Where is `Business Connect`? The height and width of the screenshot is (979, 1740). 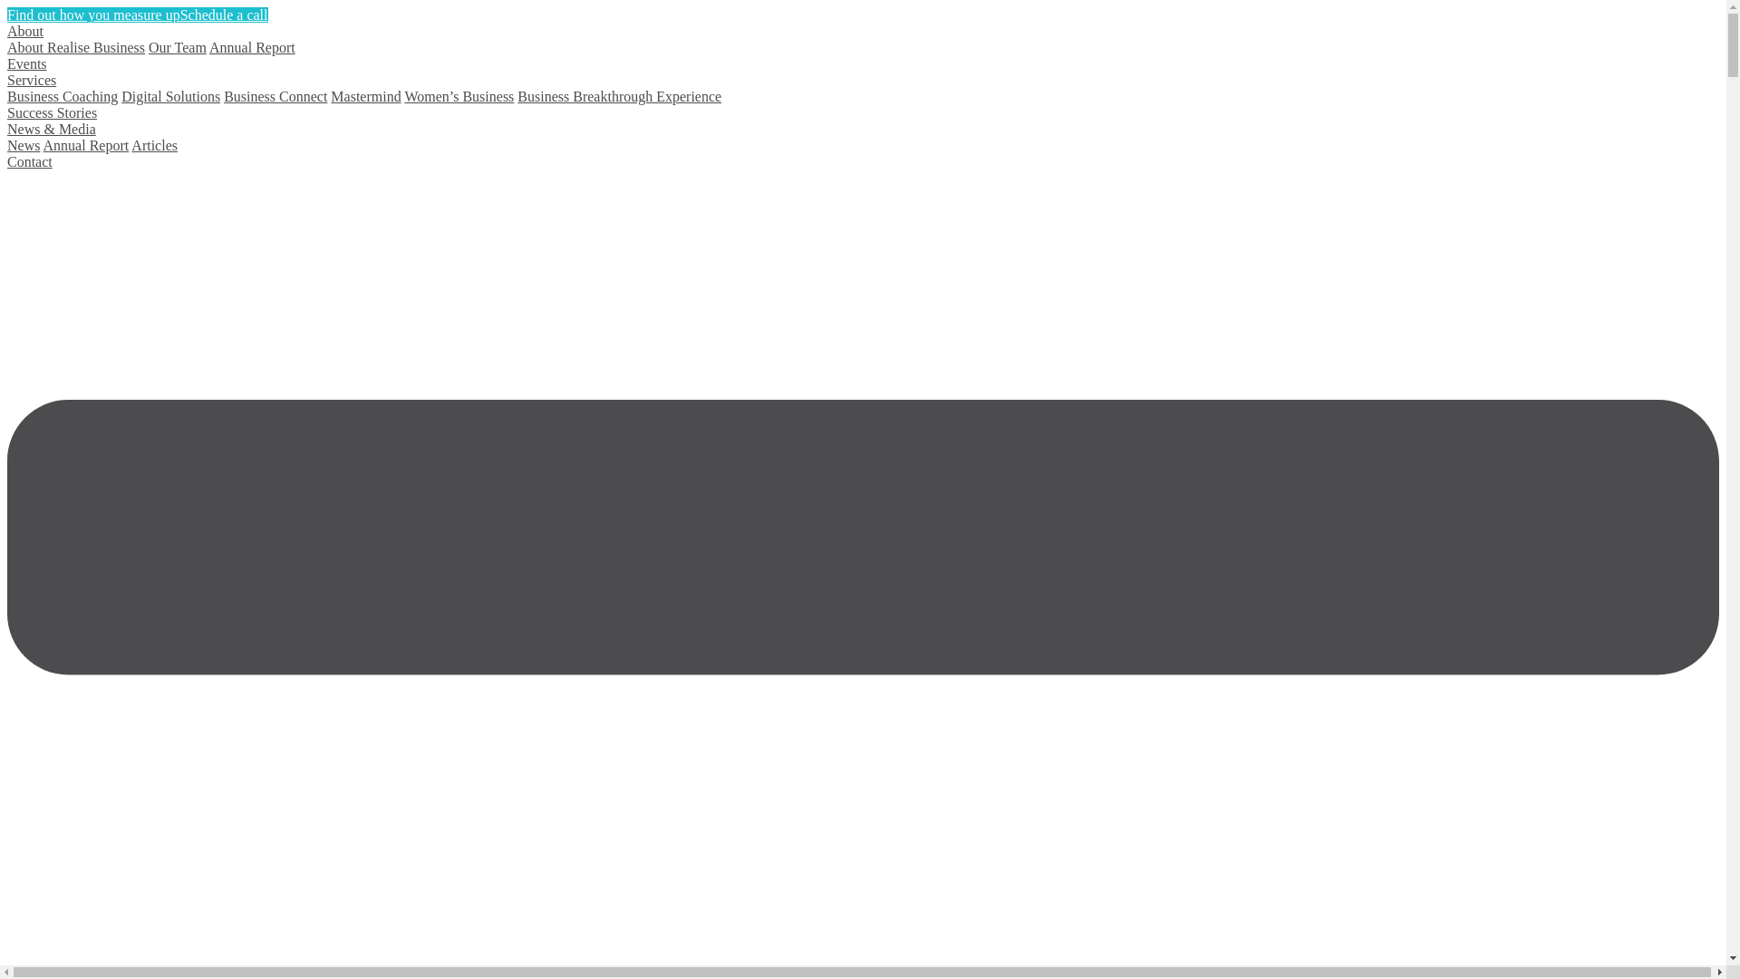 Business Connect is located at coordinates (275, 96).